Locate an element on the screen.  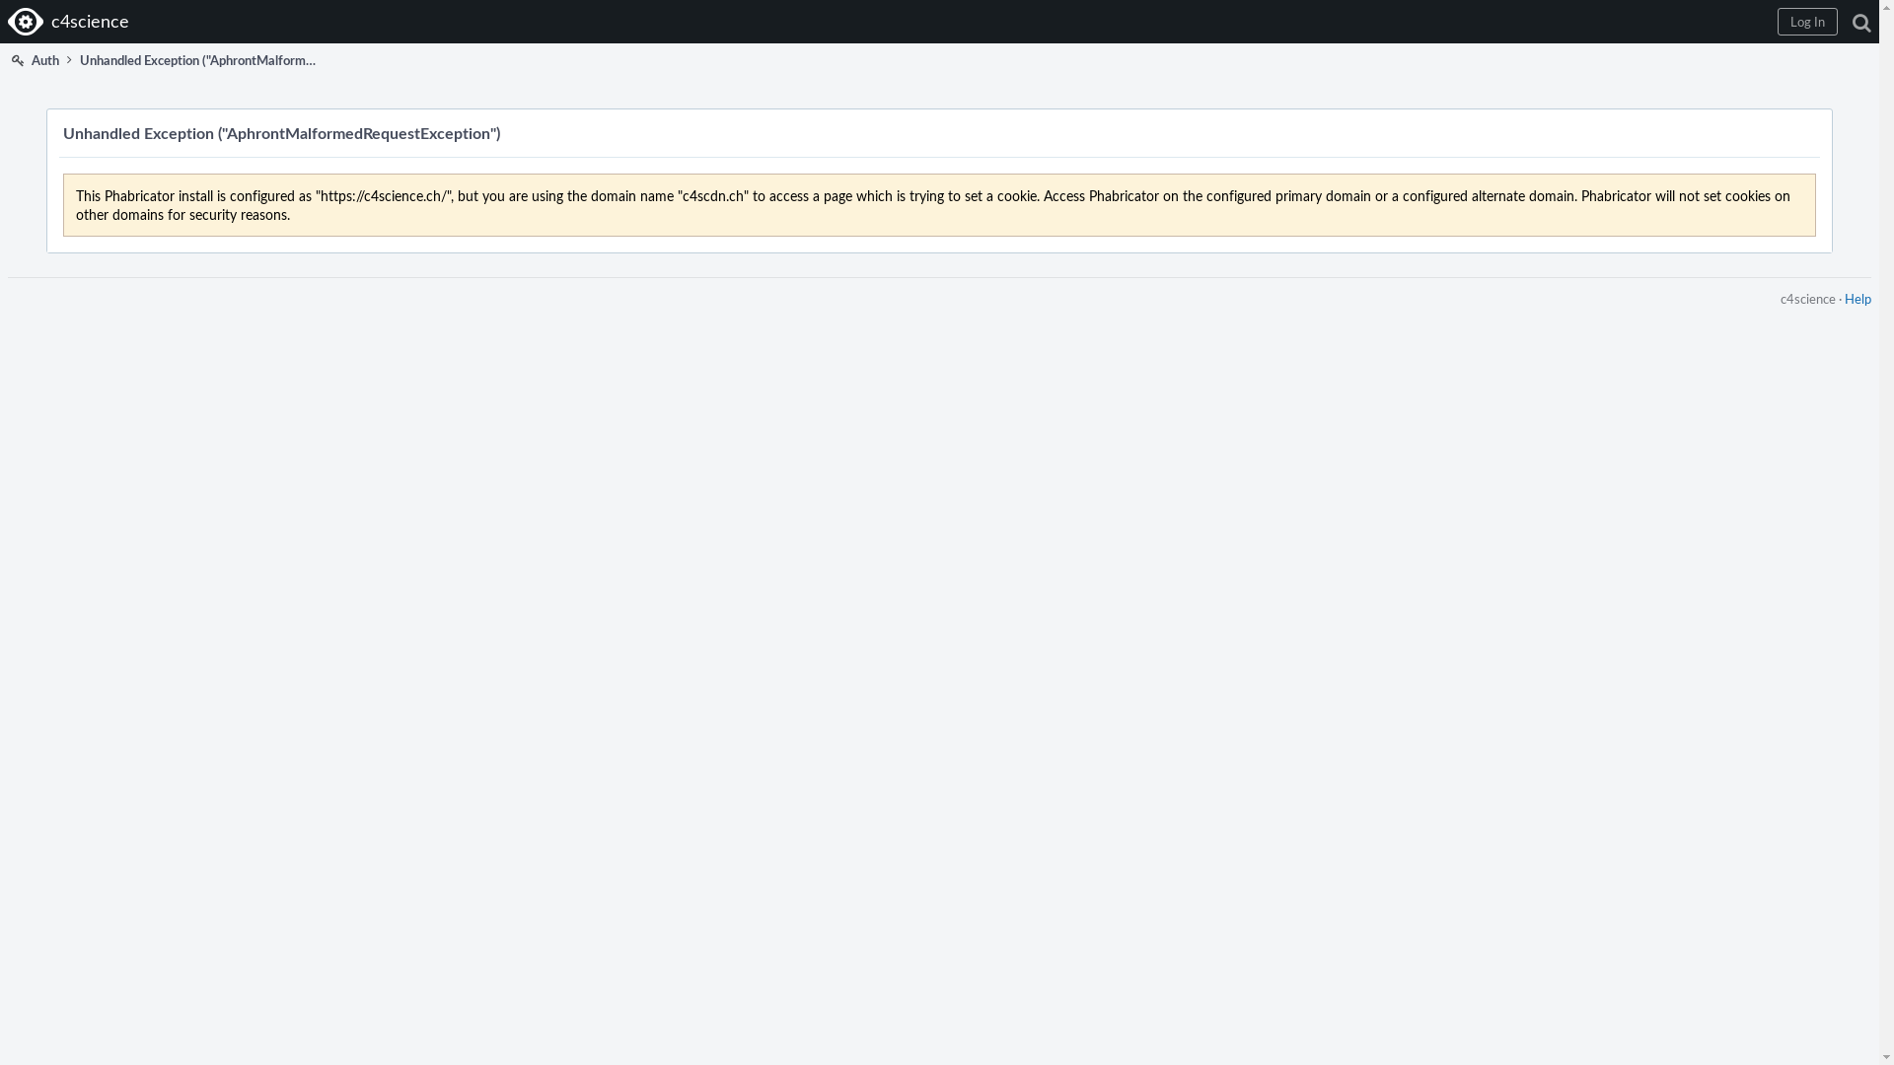
Log In is located at coordinates (1807, 22).